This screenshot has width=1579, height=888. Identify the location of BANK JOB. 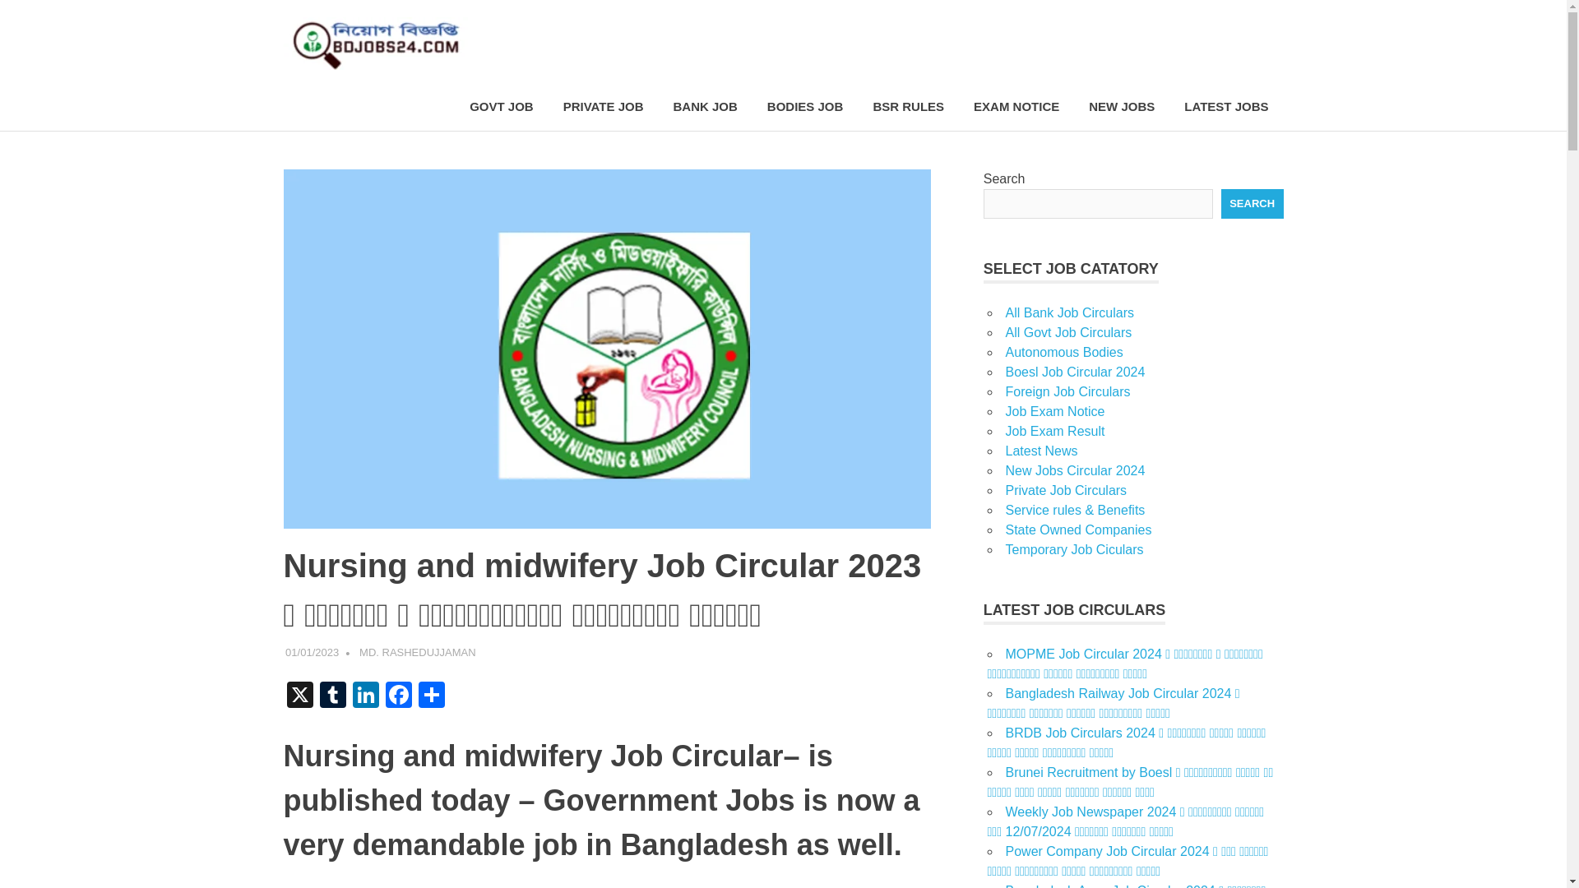
(704, 107).